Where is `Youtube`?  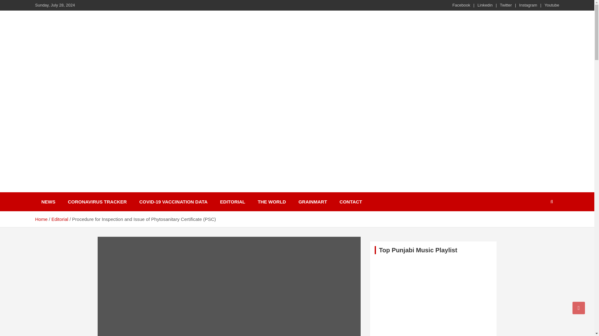 Youtube is located at coordinates (552, 5).